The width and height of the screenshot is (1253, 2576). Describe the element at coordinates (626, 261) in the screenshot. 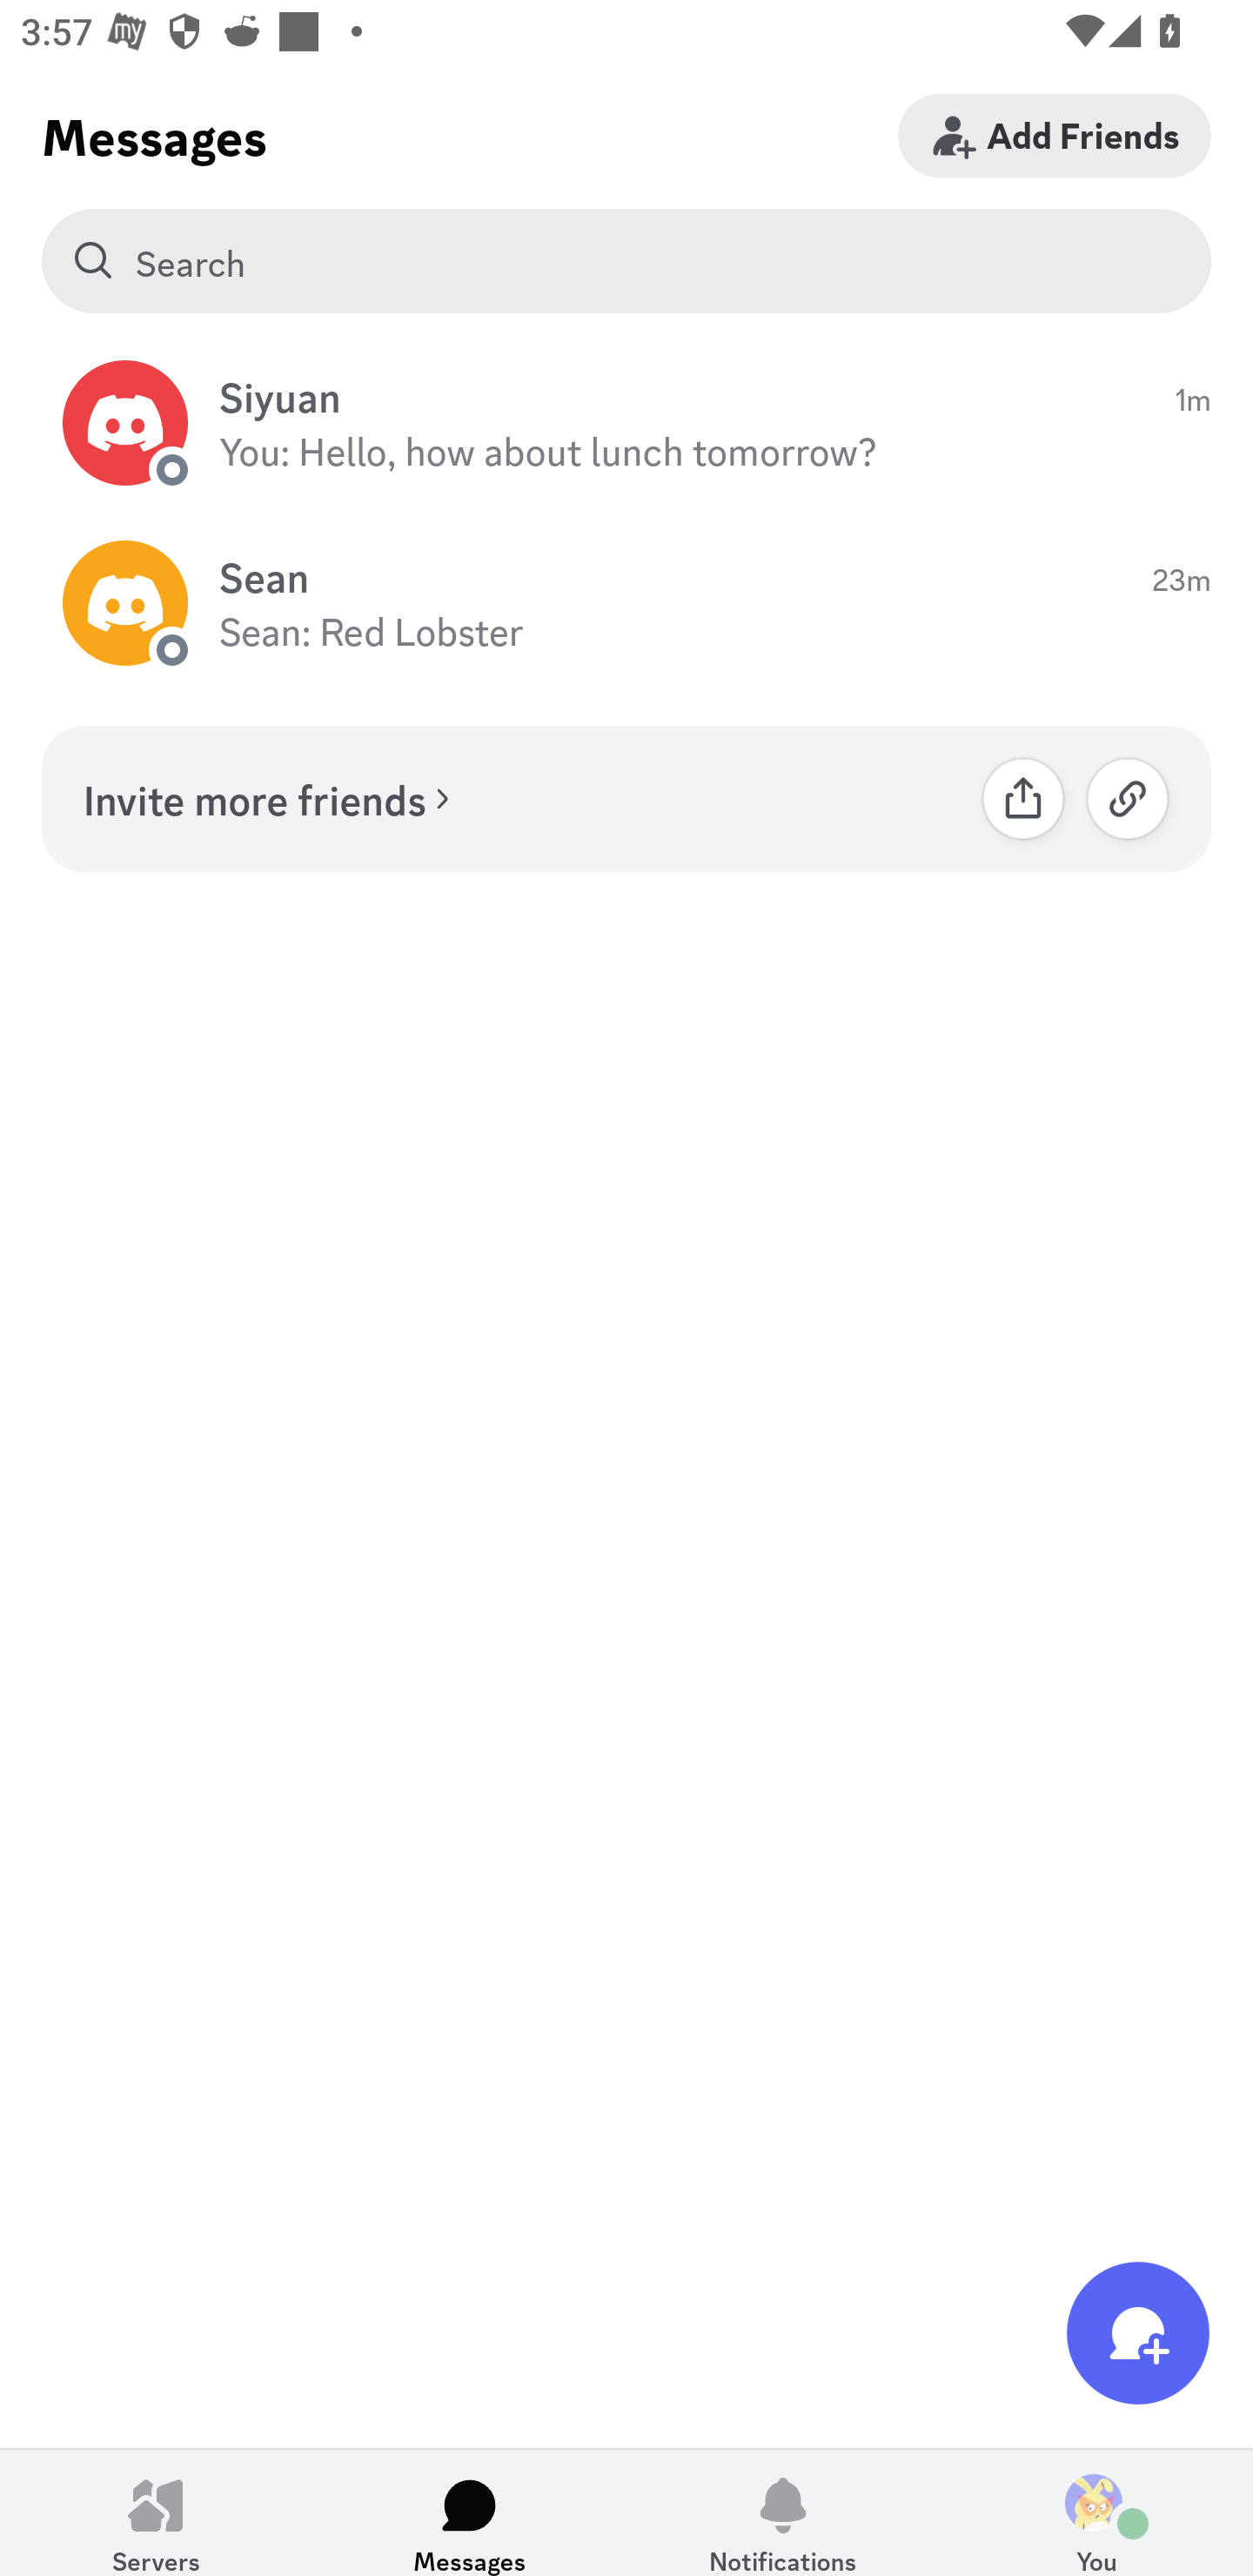

I see `Search` at that location.